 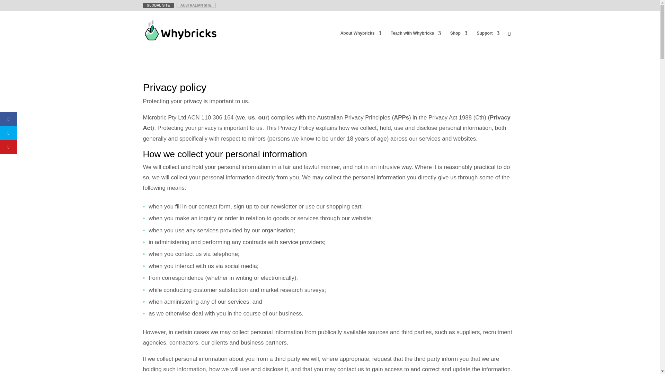 What do you see at coordinates (361, 43) in the screenshot?
I see `About Whybricks` at bounding box center [361, 43].